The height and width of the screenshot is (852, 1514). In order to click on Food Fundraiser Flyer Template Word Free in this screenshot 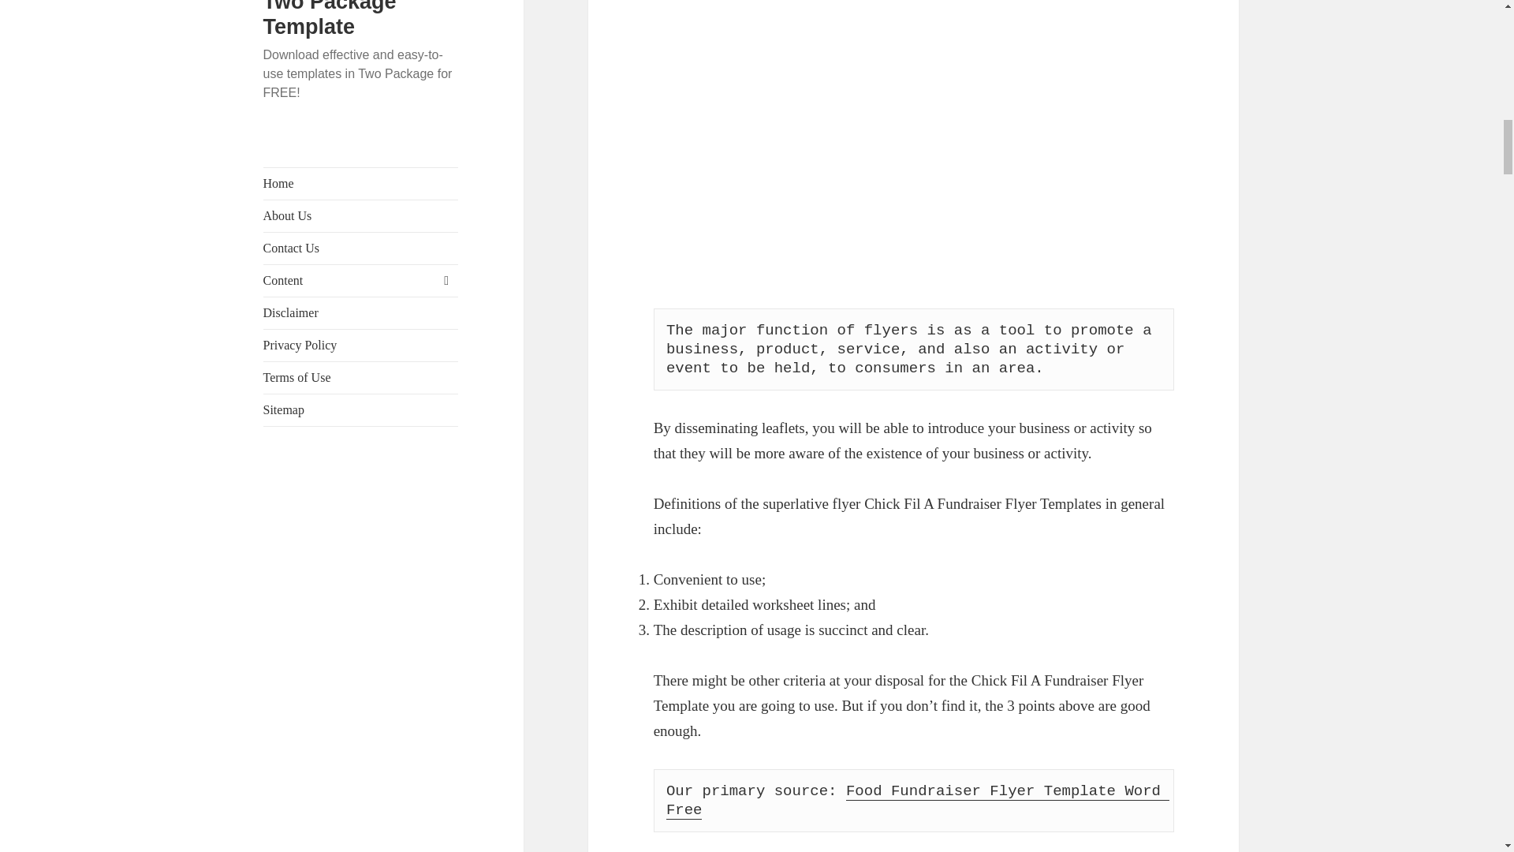, I will do `click(918, 801)`.